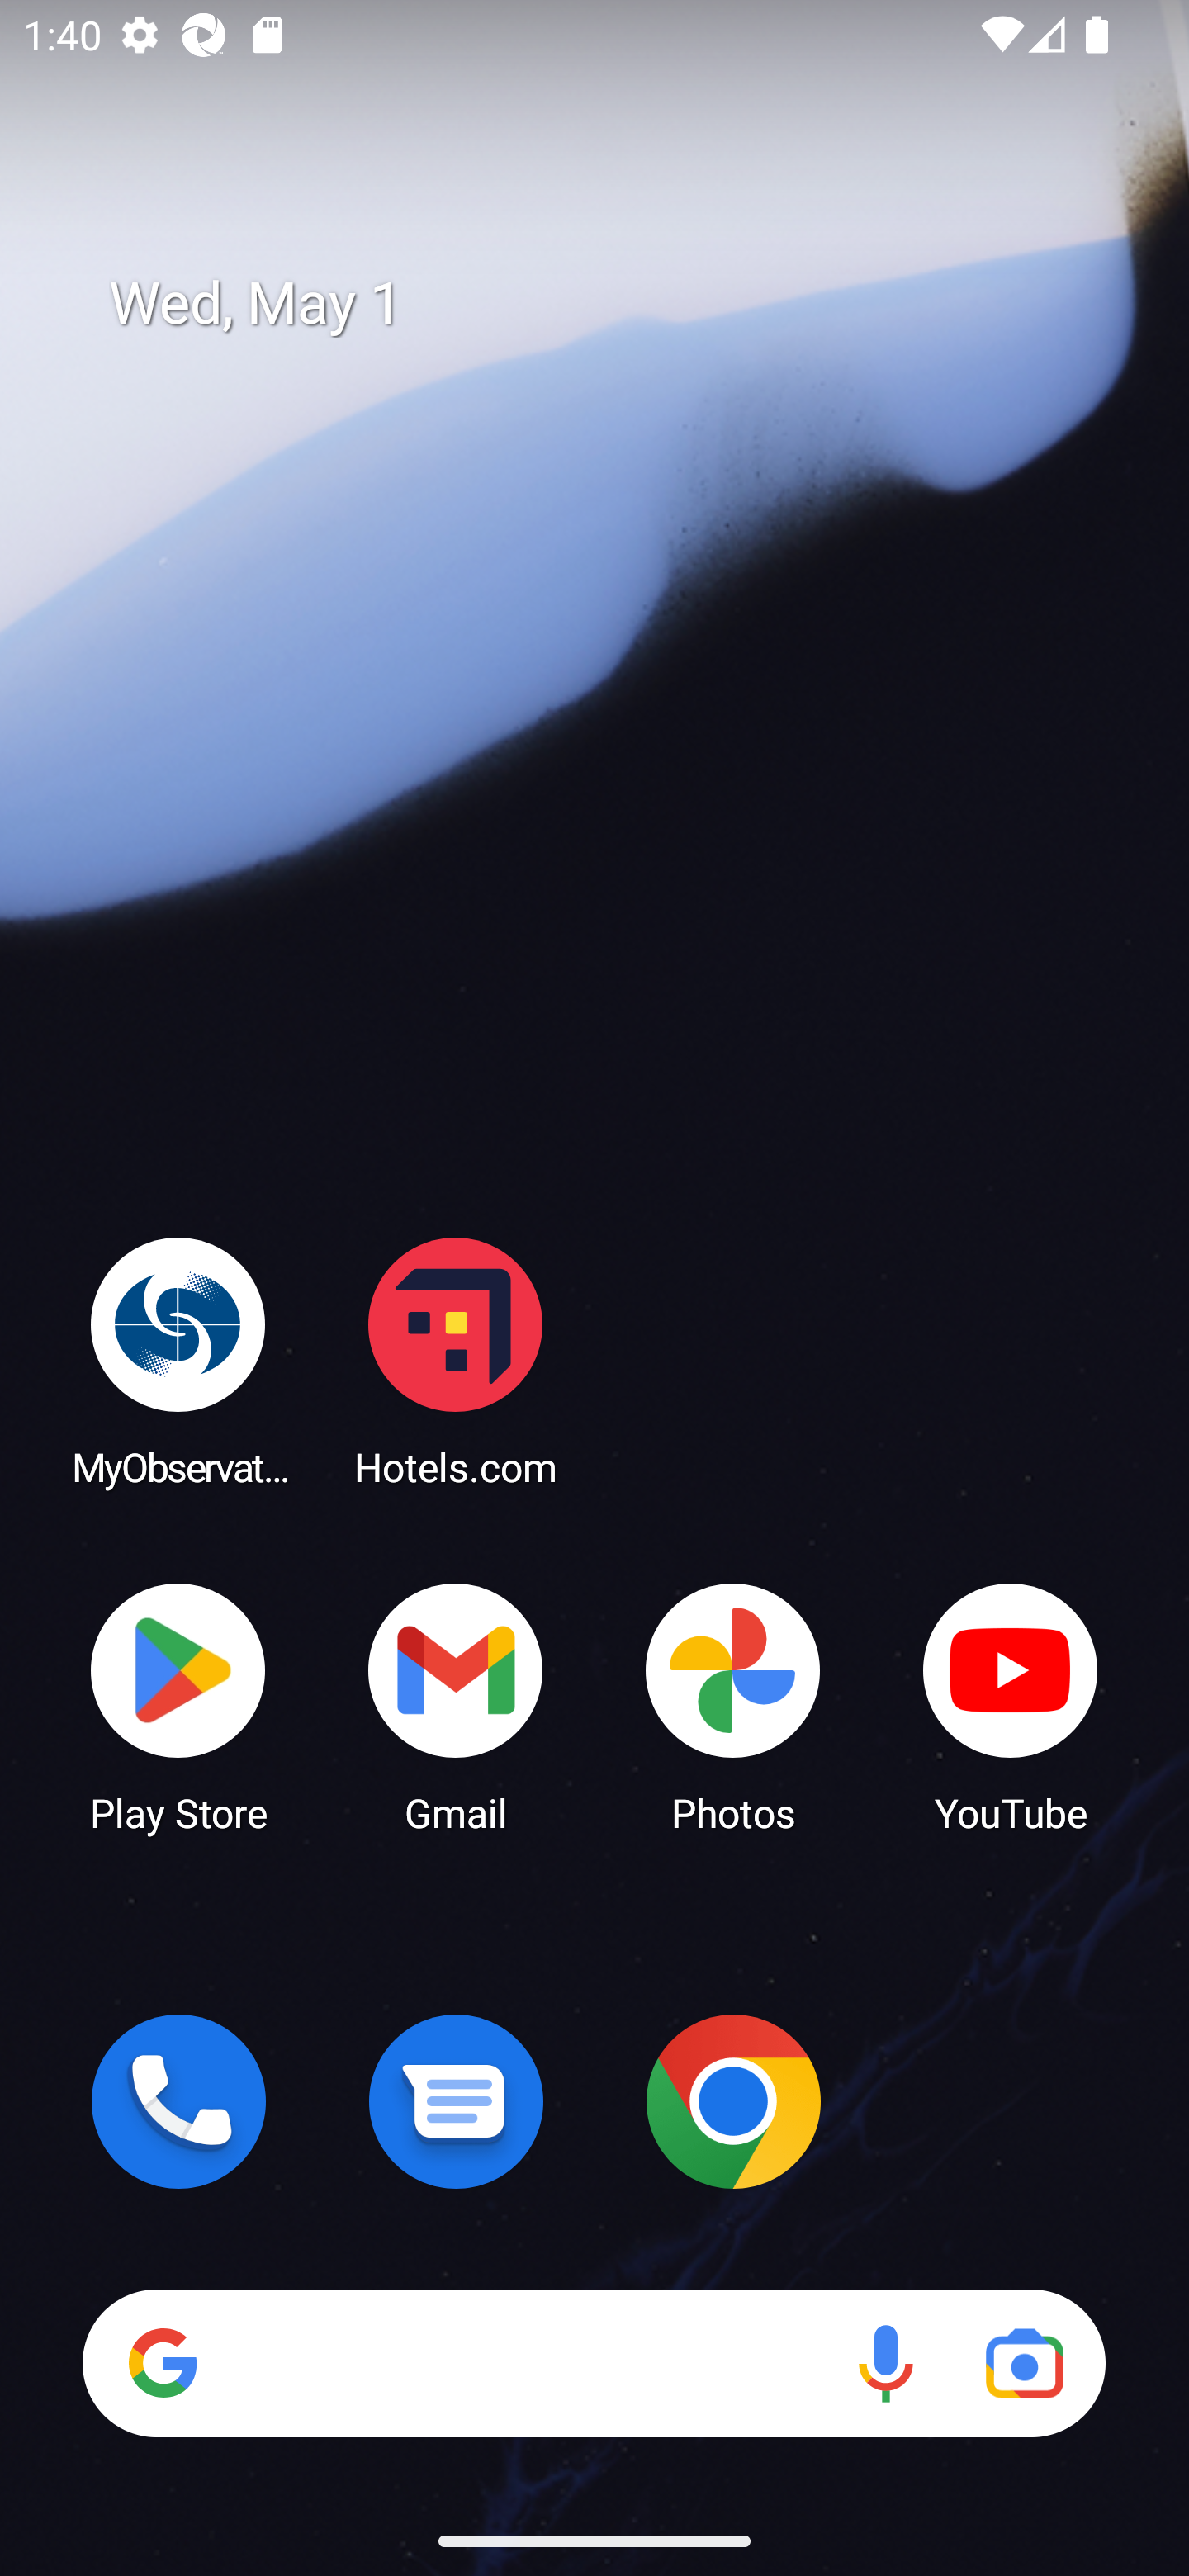 This screenshot has height=2576, width=1189. I want to click on Phone, so click(178, 2101).